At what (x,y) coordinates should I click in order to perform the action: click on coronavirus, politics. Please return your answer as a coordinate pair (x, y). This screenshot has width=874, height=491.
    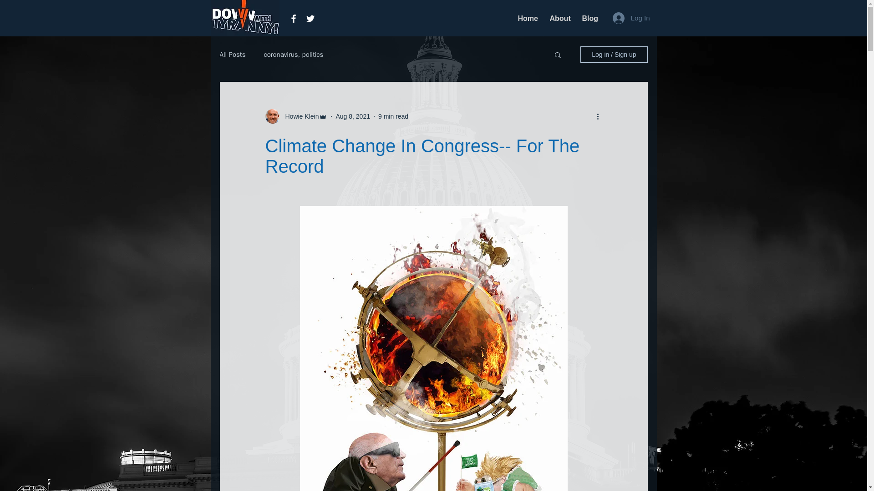
    Looking at the image, I should click on (293, 54).